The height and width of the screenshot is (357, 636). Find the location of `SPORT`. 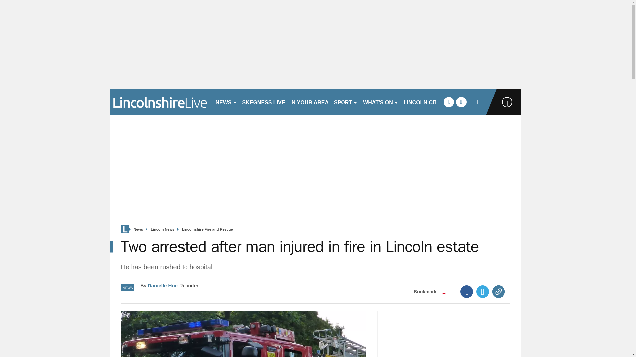

SPORT is located at coordinates (346, 102).